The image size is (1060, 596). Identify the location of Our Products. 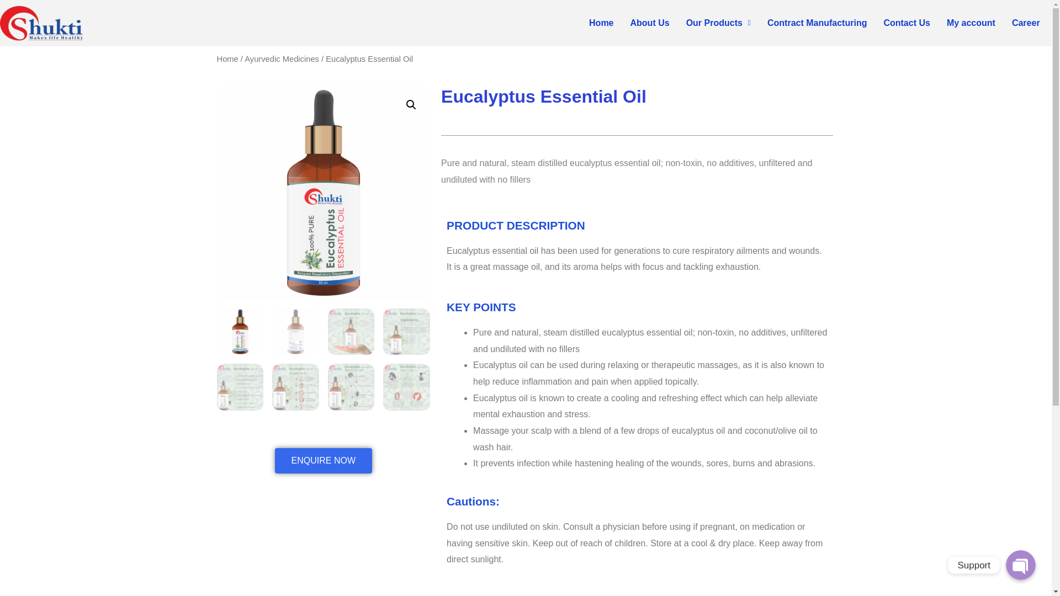
(718, 23).